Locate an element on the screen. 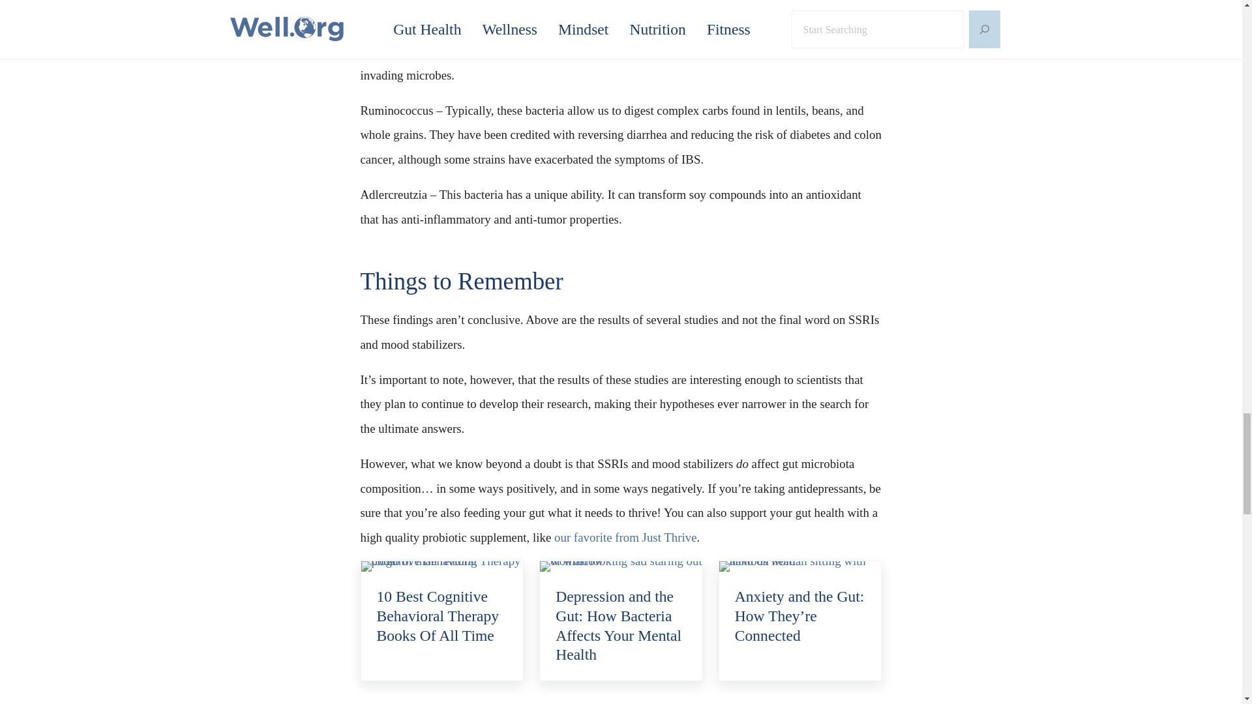  10 Best Cognitive Behavioral Therapy Books Of All Time is located at coordinates (442, 617).